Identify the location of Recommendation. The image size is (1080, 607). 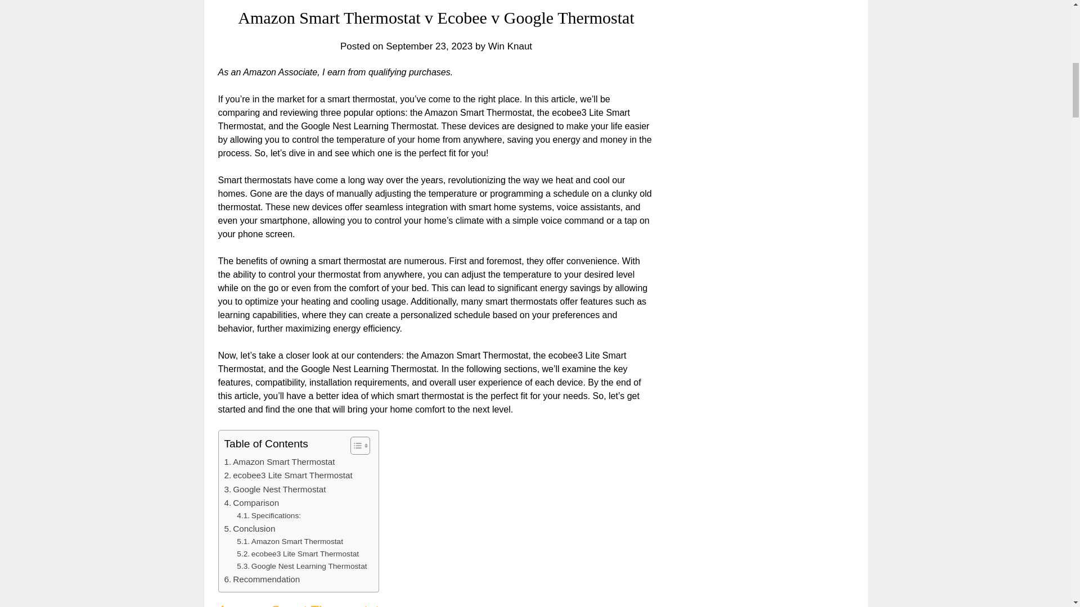
(262, 579).